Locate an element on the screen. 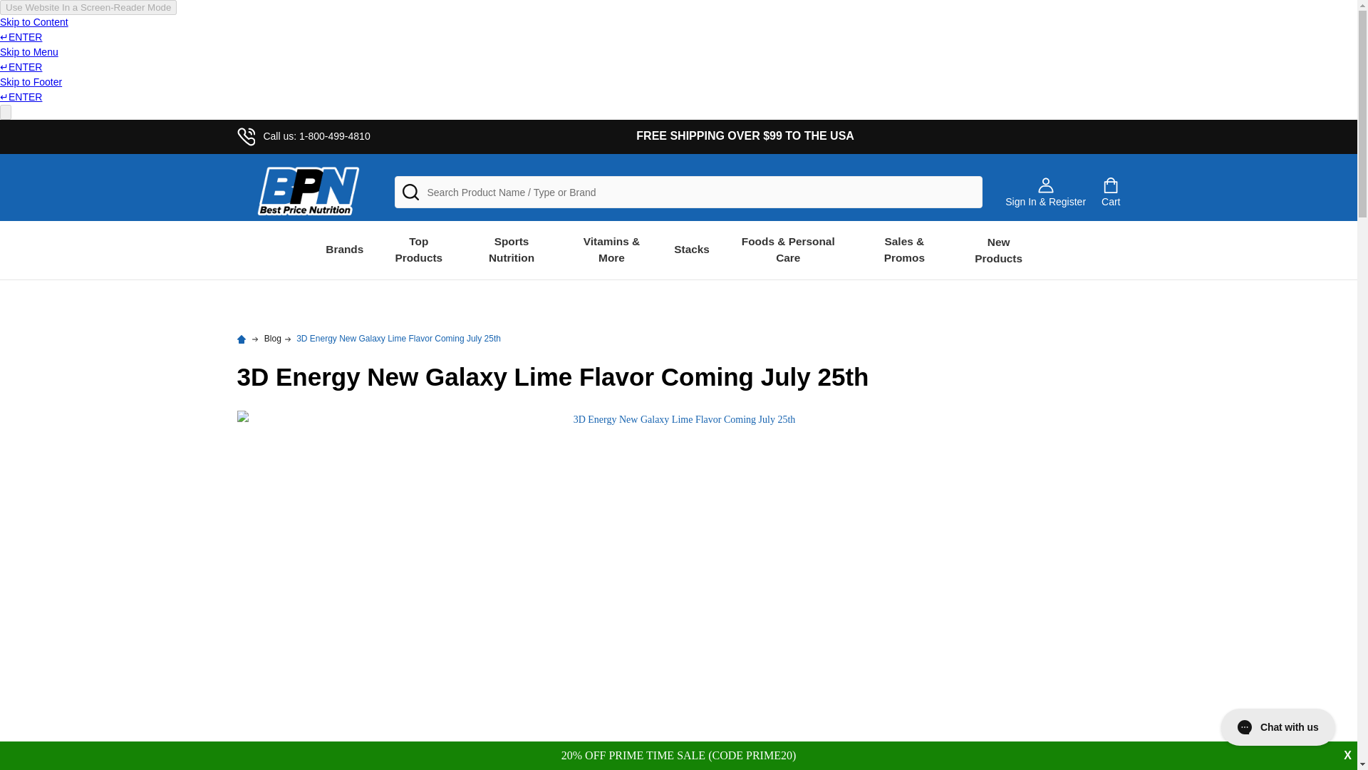 The width and height of the screenshot is (1368, 770). Sports Nutrition is located at coordinates (512, 249).